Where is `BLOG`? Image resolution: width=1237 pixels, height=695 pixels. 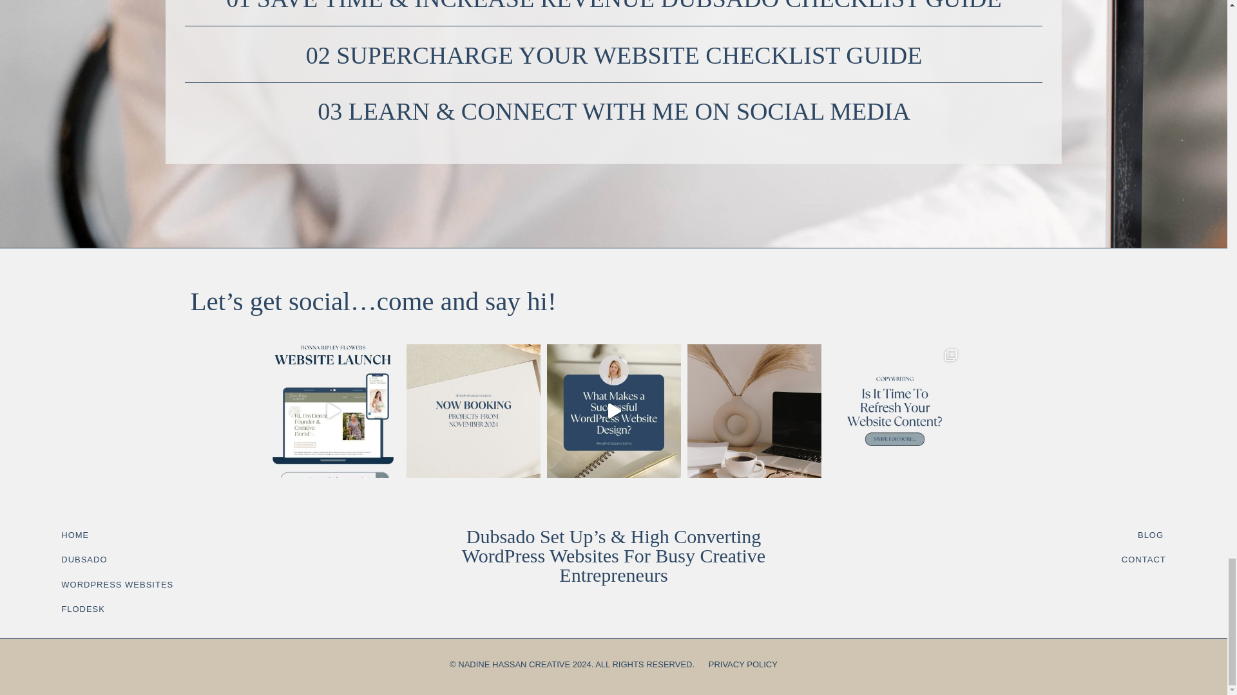 BLOG is located at coordinates (1151, 535).